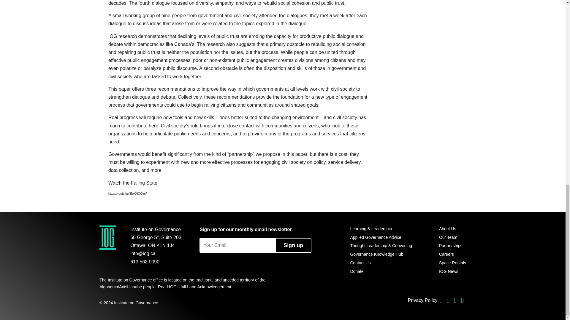 This screenshot has width=570, height=320. What do you see at coordinates (145, 262) in the screenshot?
I see `613.562.0090` at bounding box center [145, 262].